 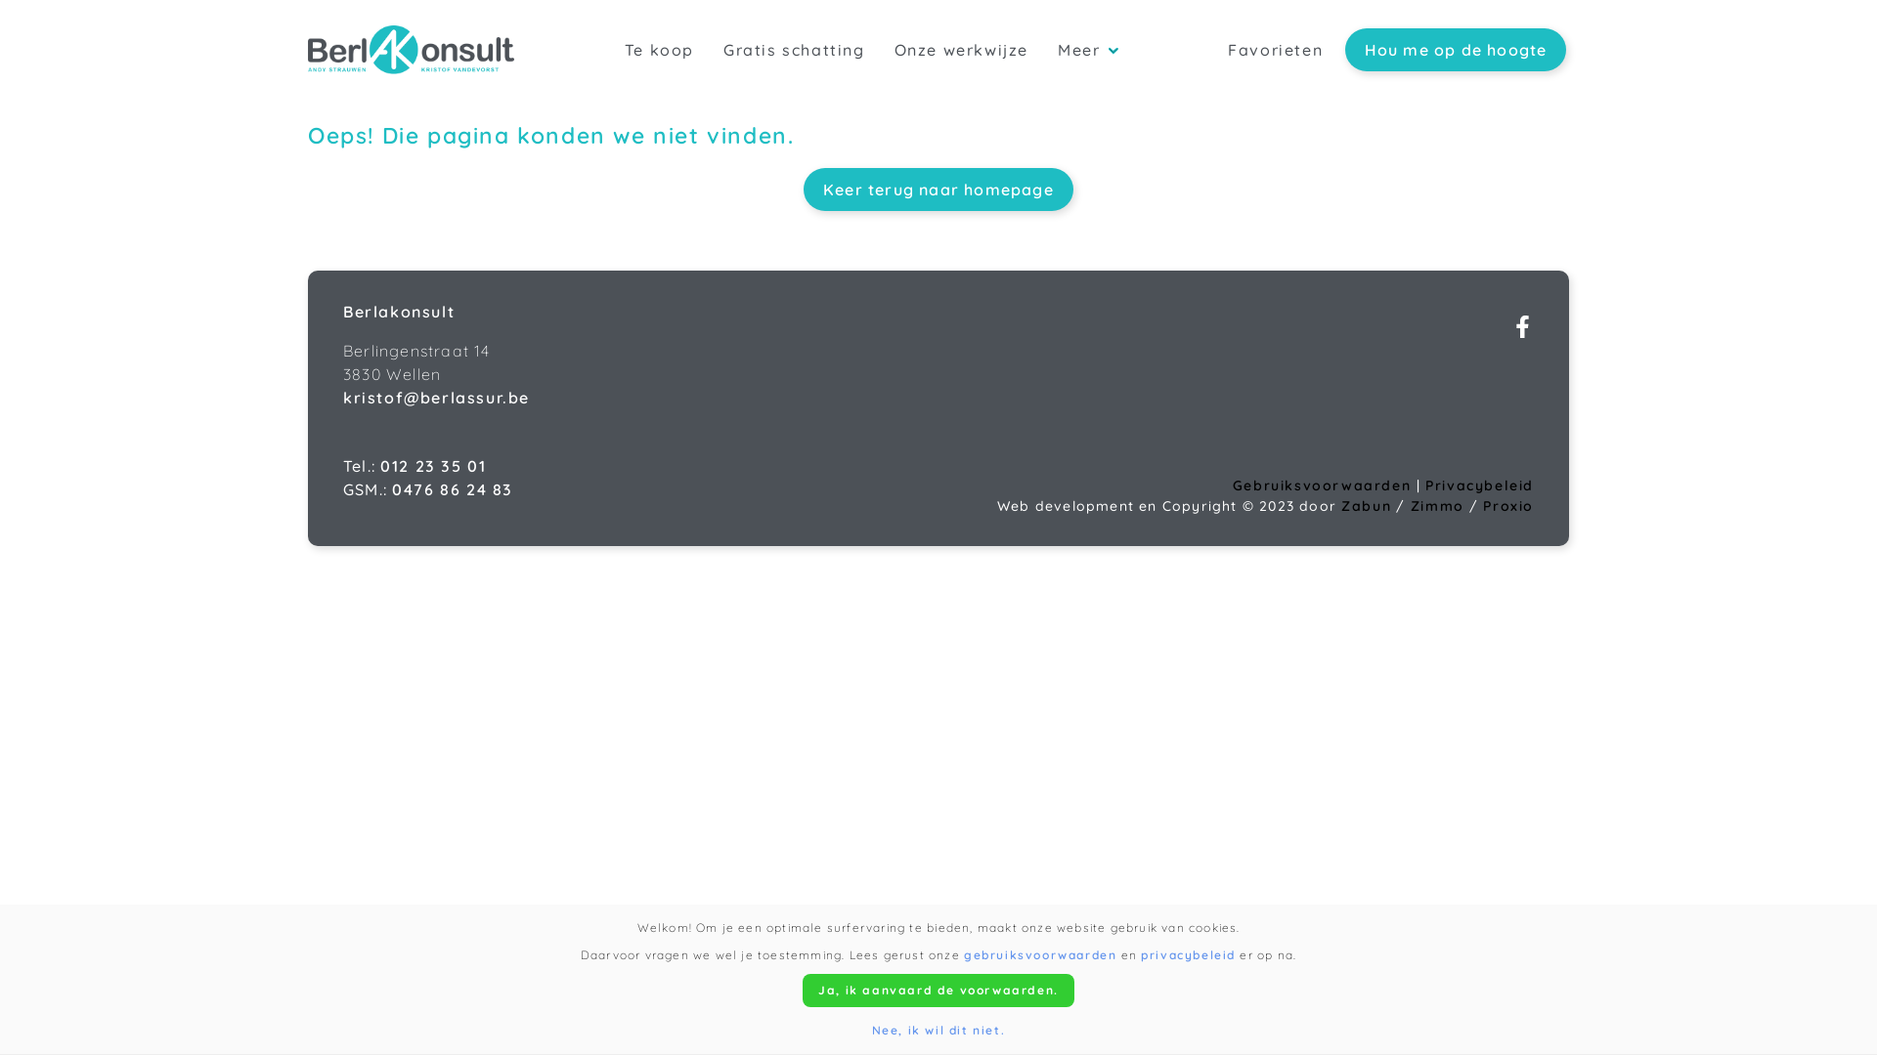 What do you see at coordinates (938, 190) in the screenshot?
I see `Keer terug naar homepage` at bounding box center [938, 190].